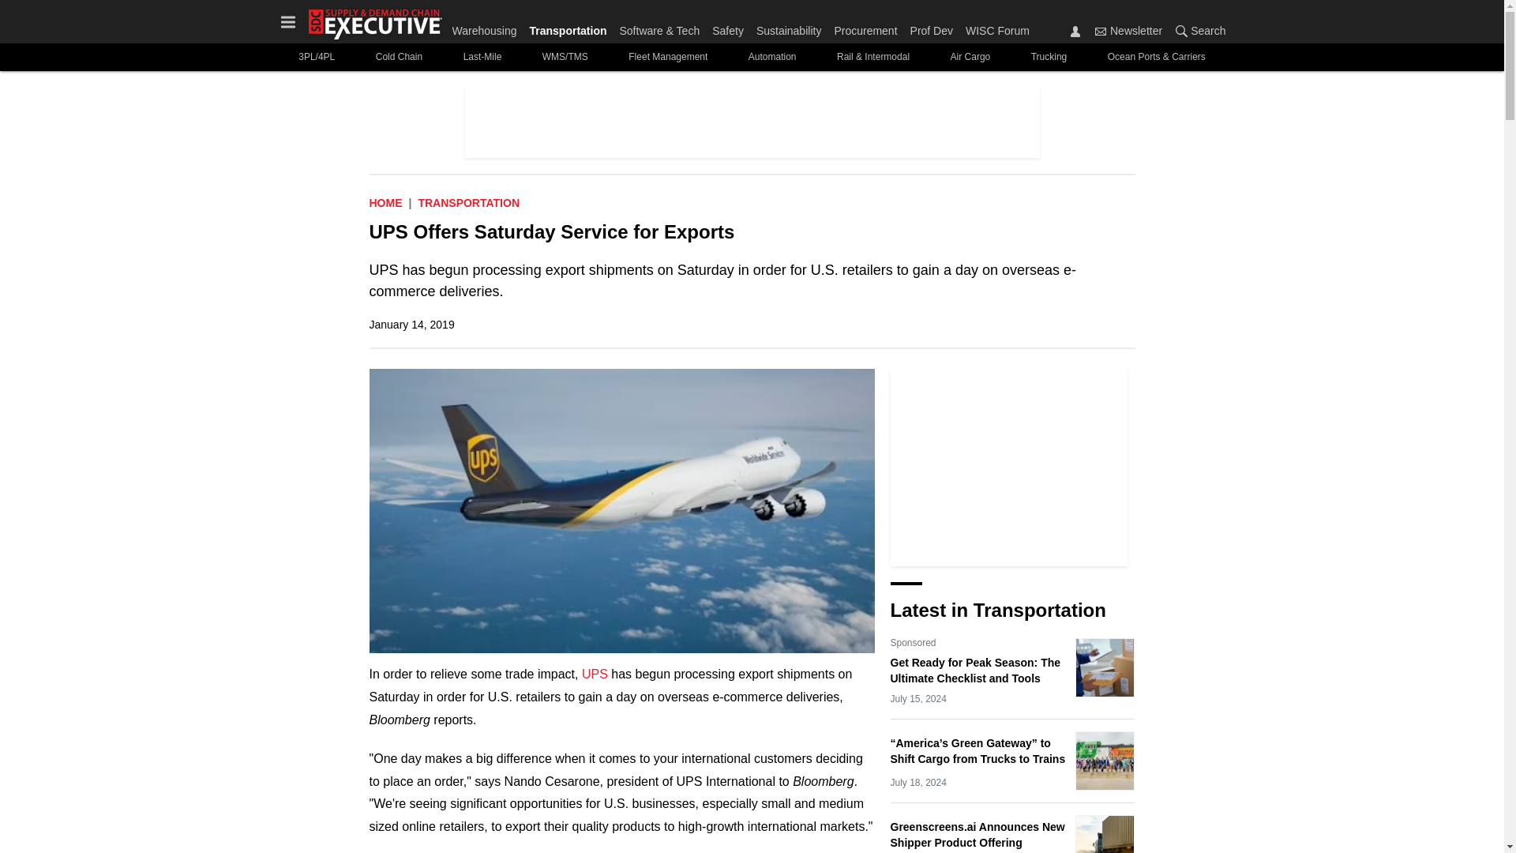  Describe the element at coordinates (771, 57) in the screenshot. I see `Automation` at that location.